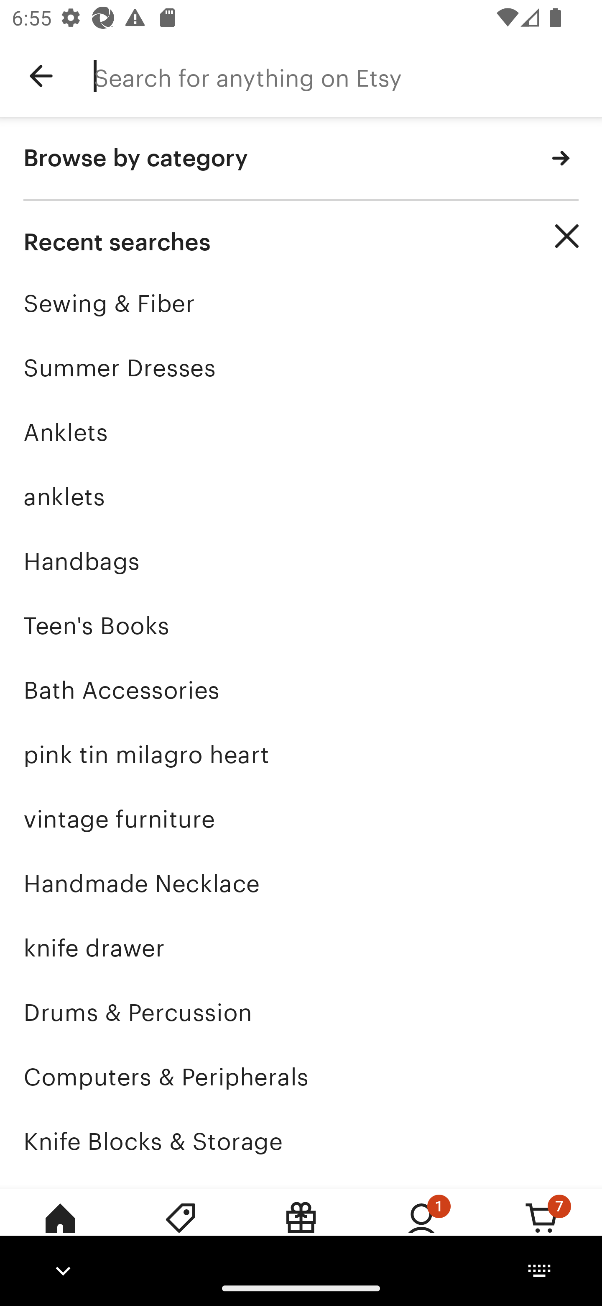  What do you see at coordinates (301, 948) in the screenshot?
I see `knife drawer` at bounding box center [301, 948].